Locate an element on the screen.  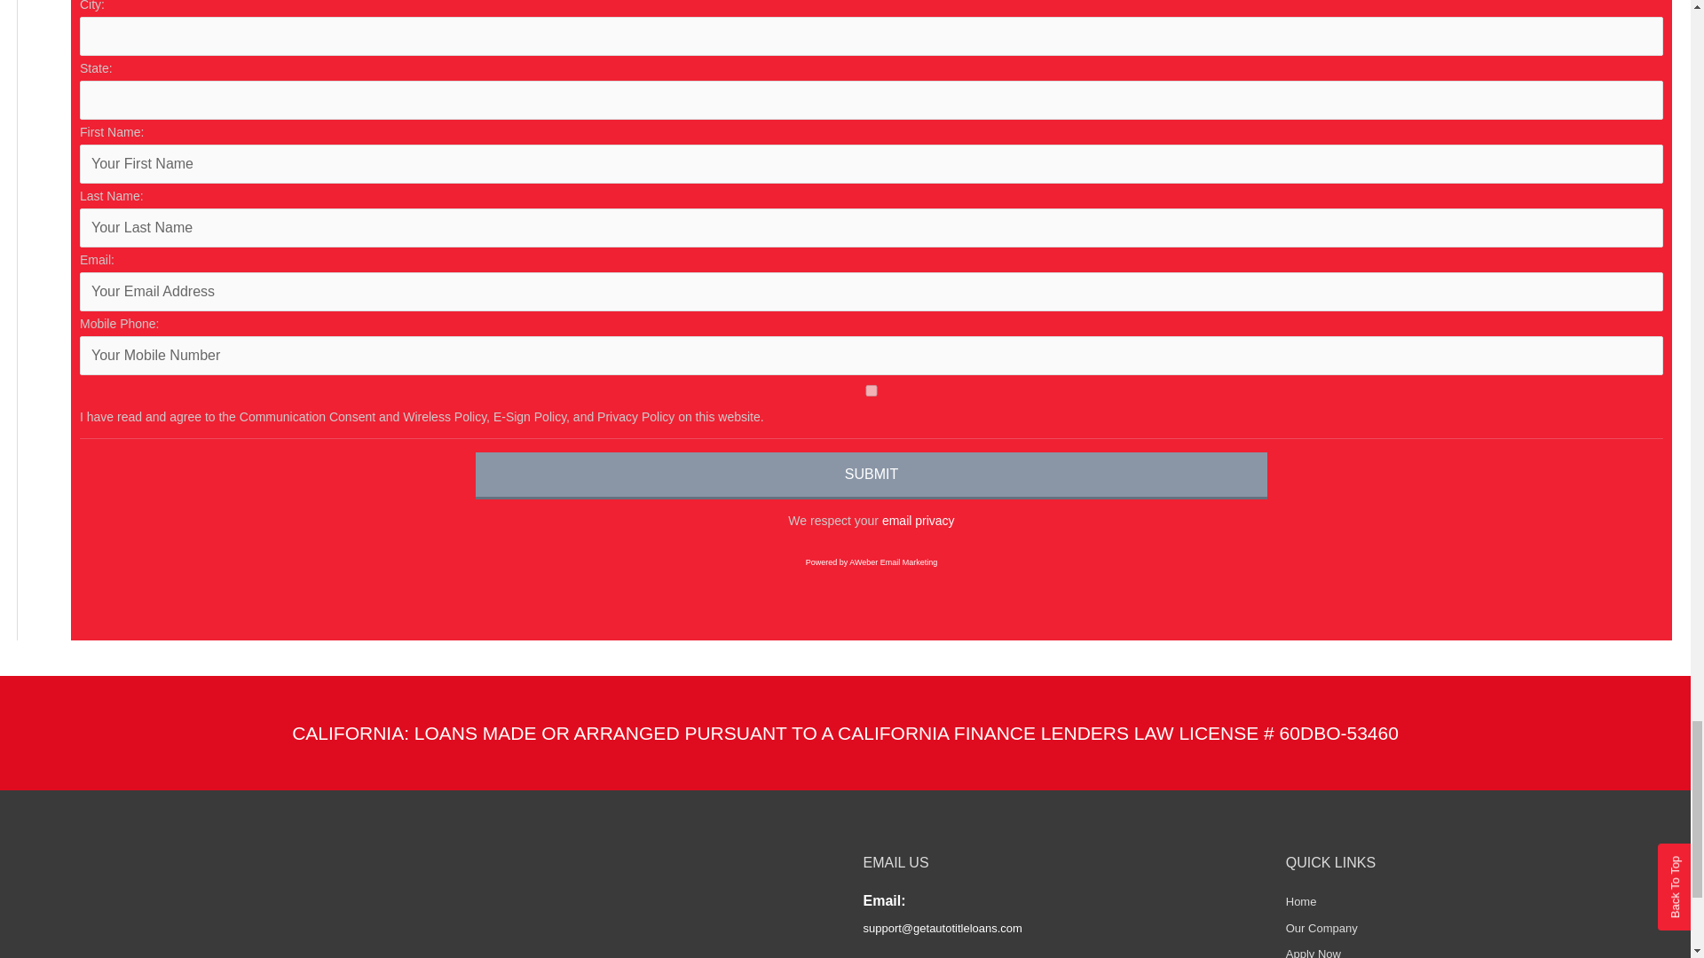
Your Email Address is located at coordinates (872, 291).